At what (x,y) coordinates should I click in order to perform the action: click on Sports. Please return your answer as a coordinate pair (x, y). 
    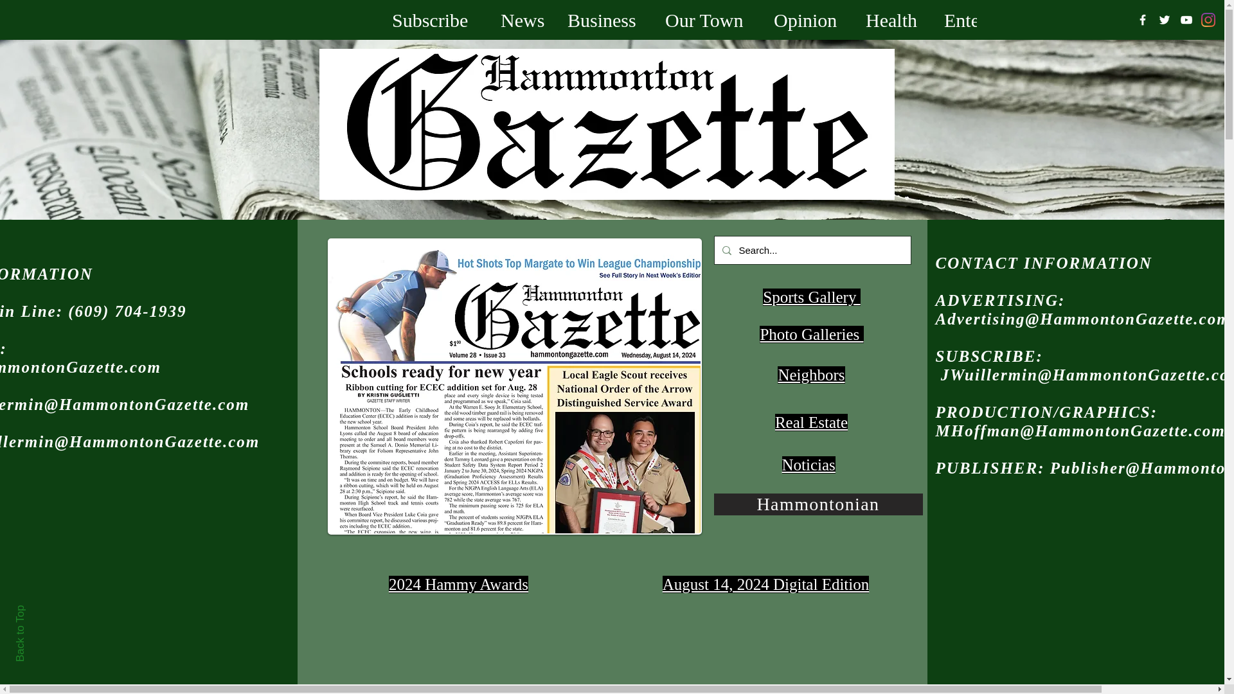
    Looking at the image, I should click on (1122, 19).